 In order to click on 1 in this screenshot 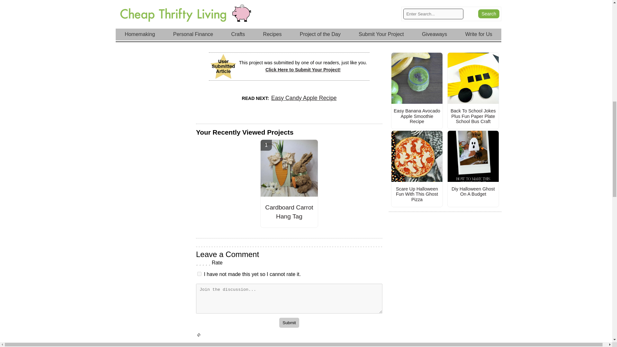, I will do `click(199, 274)`.